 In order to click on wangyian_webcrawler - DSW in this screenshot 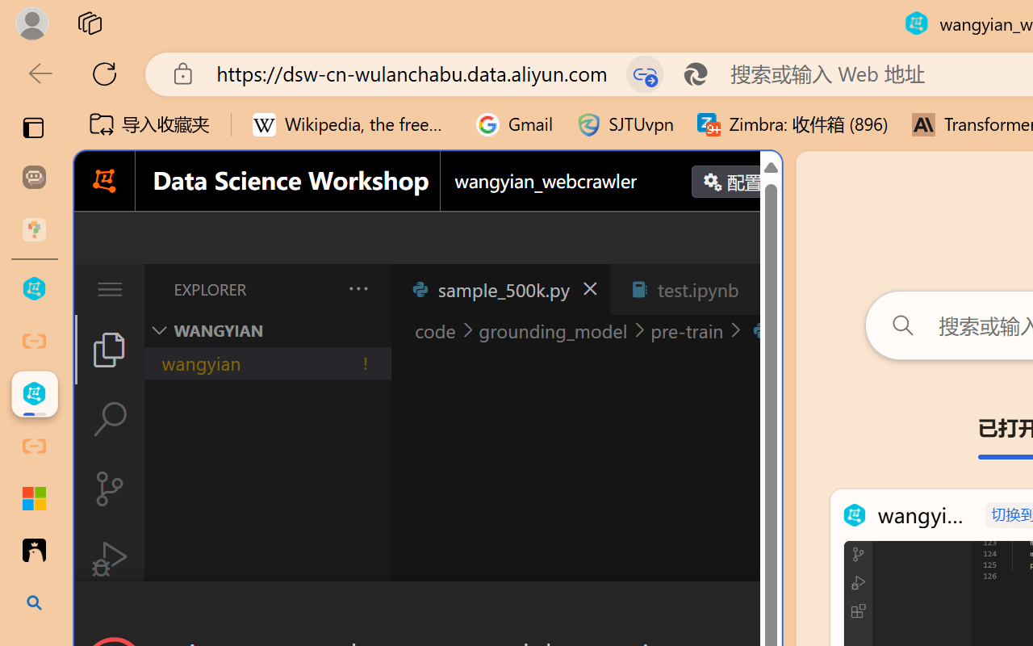, I will do `click(34, 394)`.